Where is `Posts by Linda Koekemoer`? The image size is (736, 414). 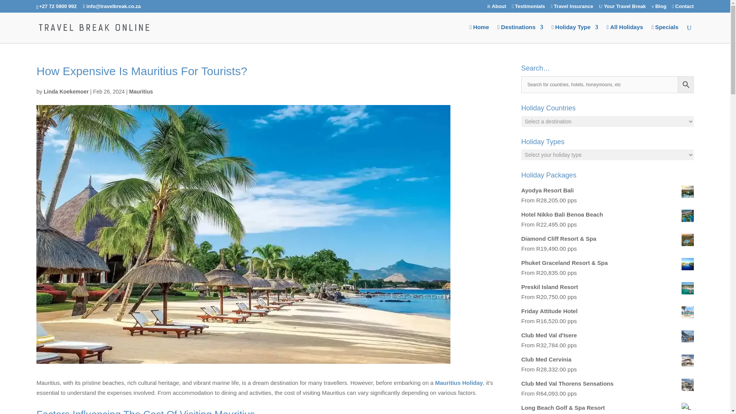 Posts by Linda Koekemoer is located at coordinates (66, 92).